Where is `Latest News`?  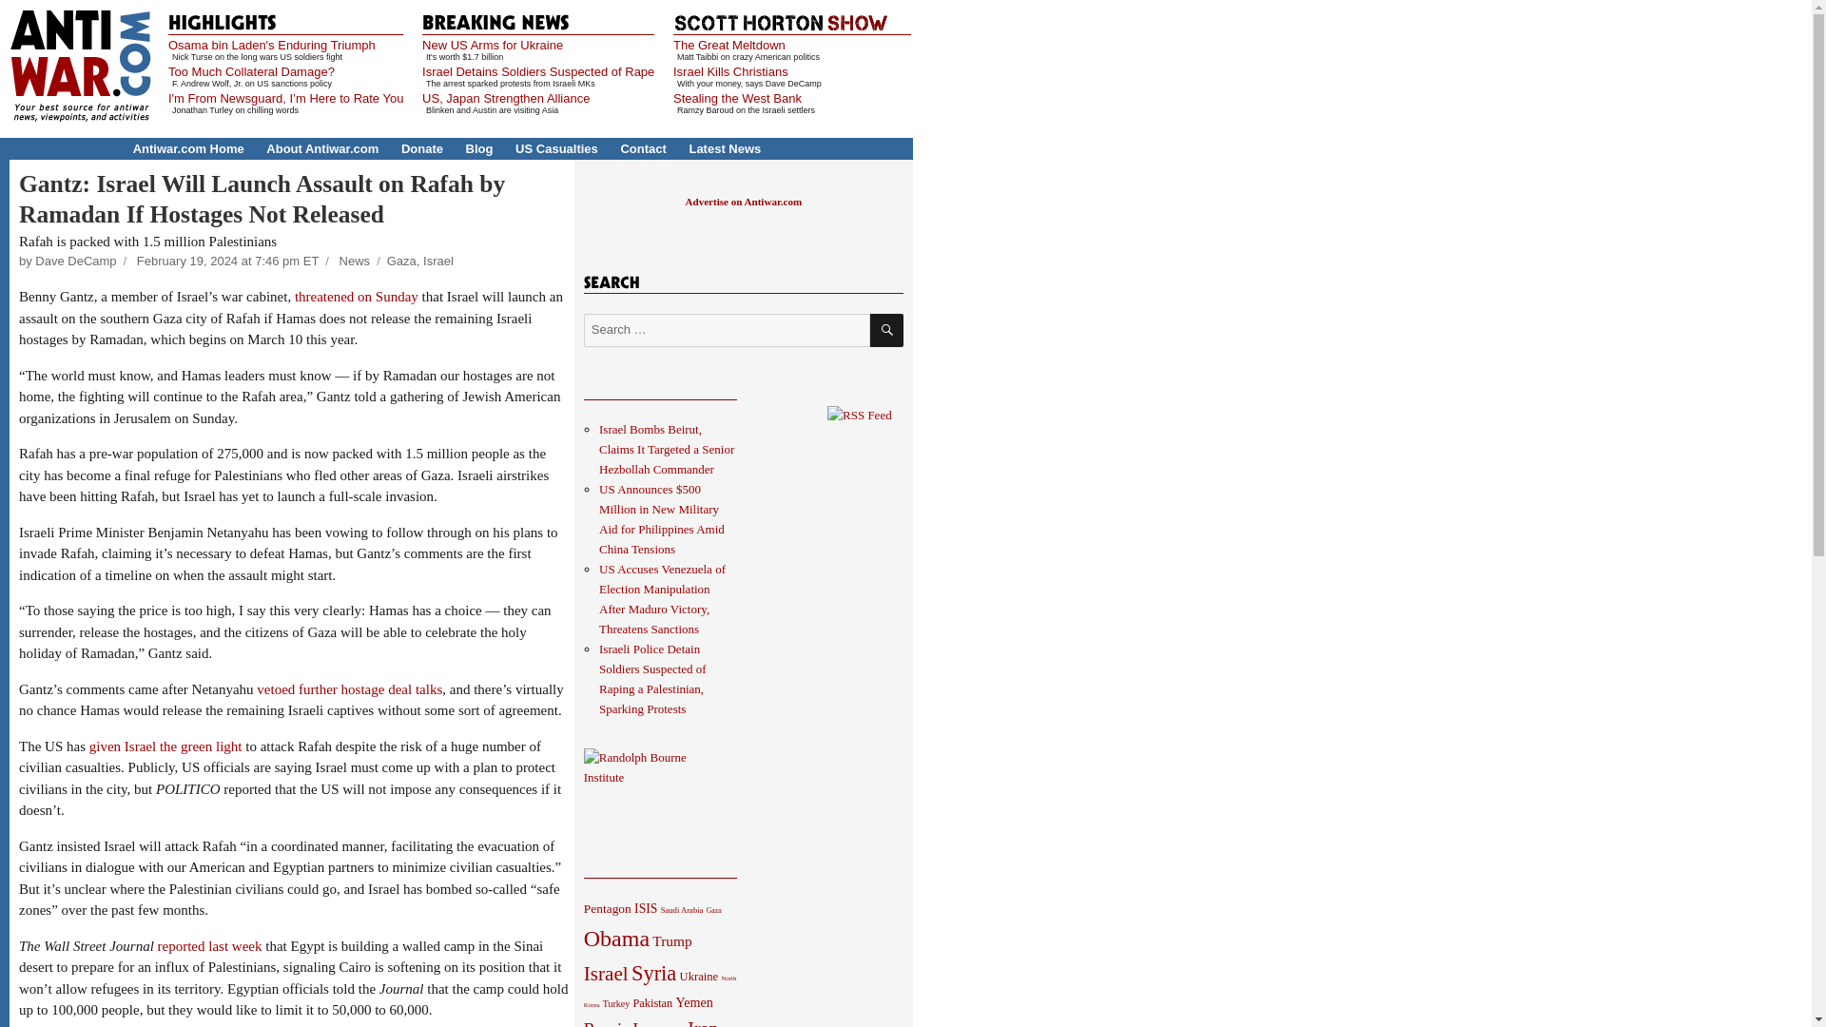 Latest News is located at coordinates (725, 148).